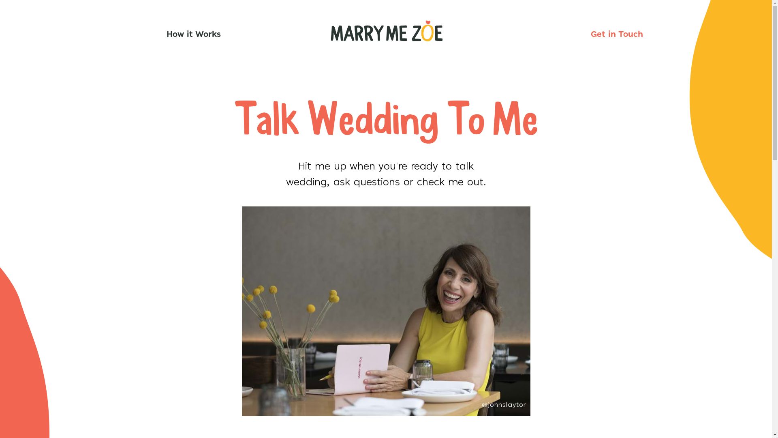 The width and height of the screenshot is (778, 438). What do you see at coordinates (617, 34) in the screenshot?
I see `Get in Touch` at bounding box center [617, 34].